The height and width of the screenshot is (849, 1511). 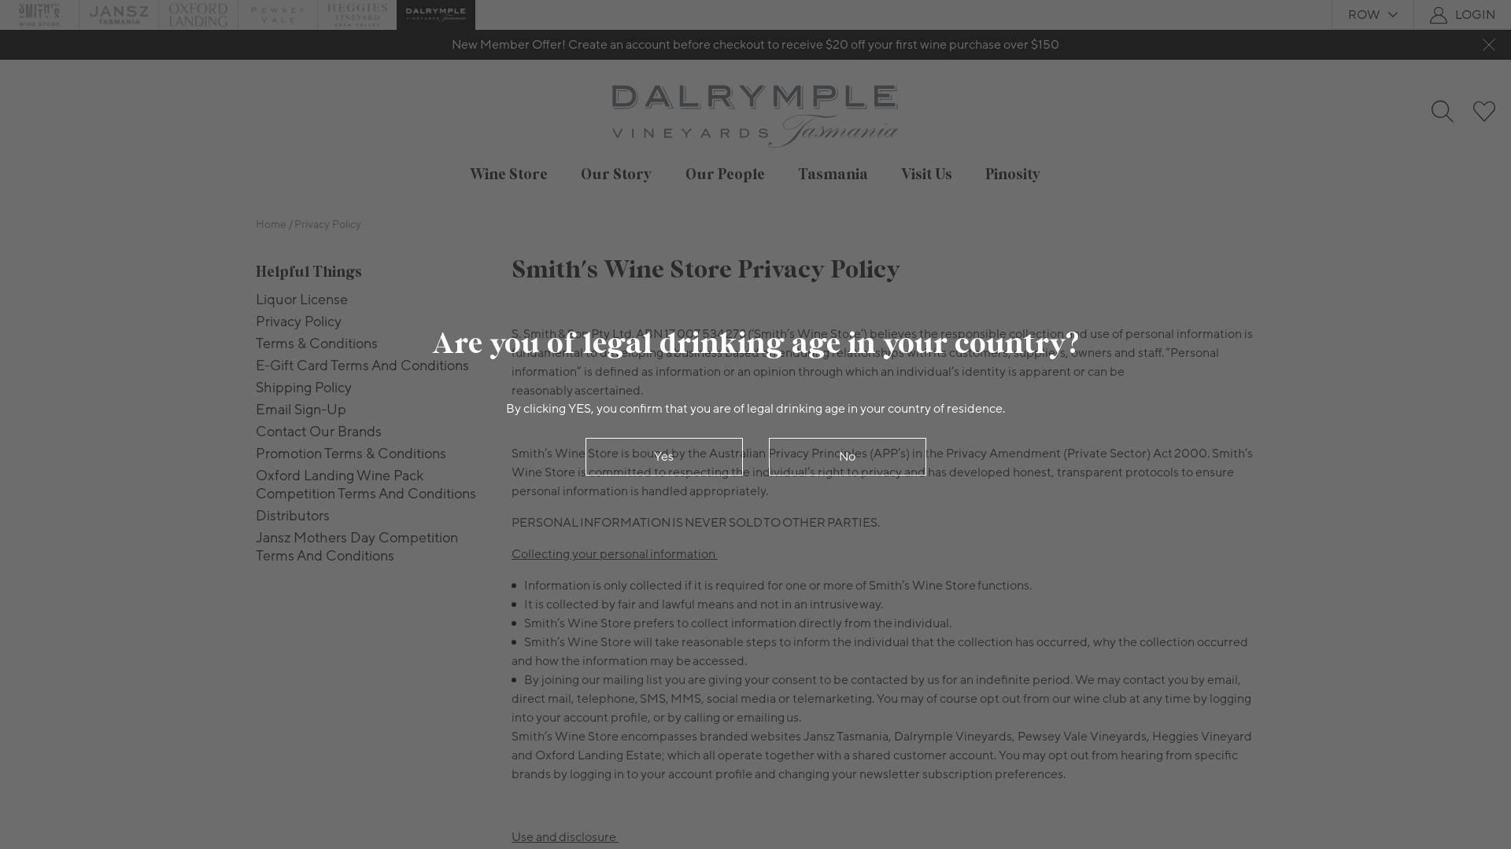 What do you see at coordinates (39, 15) in the screenshot?
I see `Smiths Wine Store` at bounding box center [39, 15].